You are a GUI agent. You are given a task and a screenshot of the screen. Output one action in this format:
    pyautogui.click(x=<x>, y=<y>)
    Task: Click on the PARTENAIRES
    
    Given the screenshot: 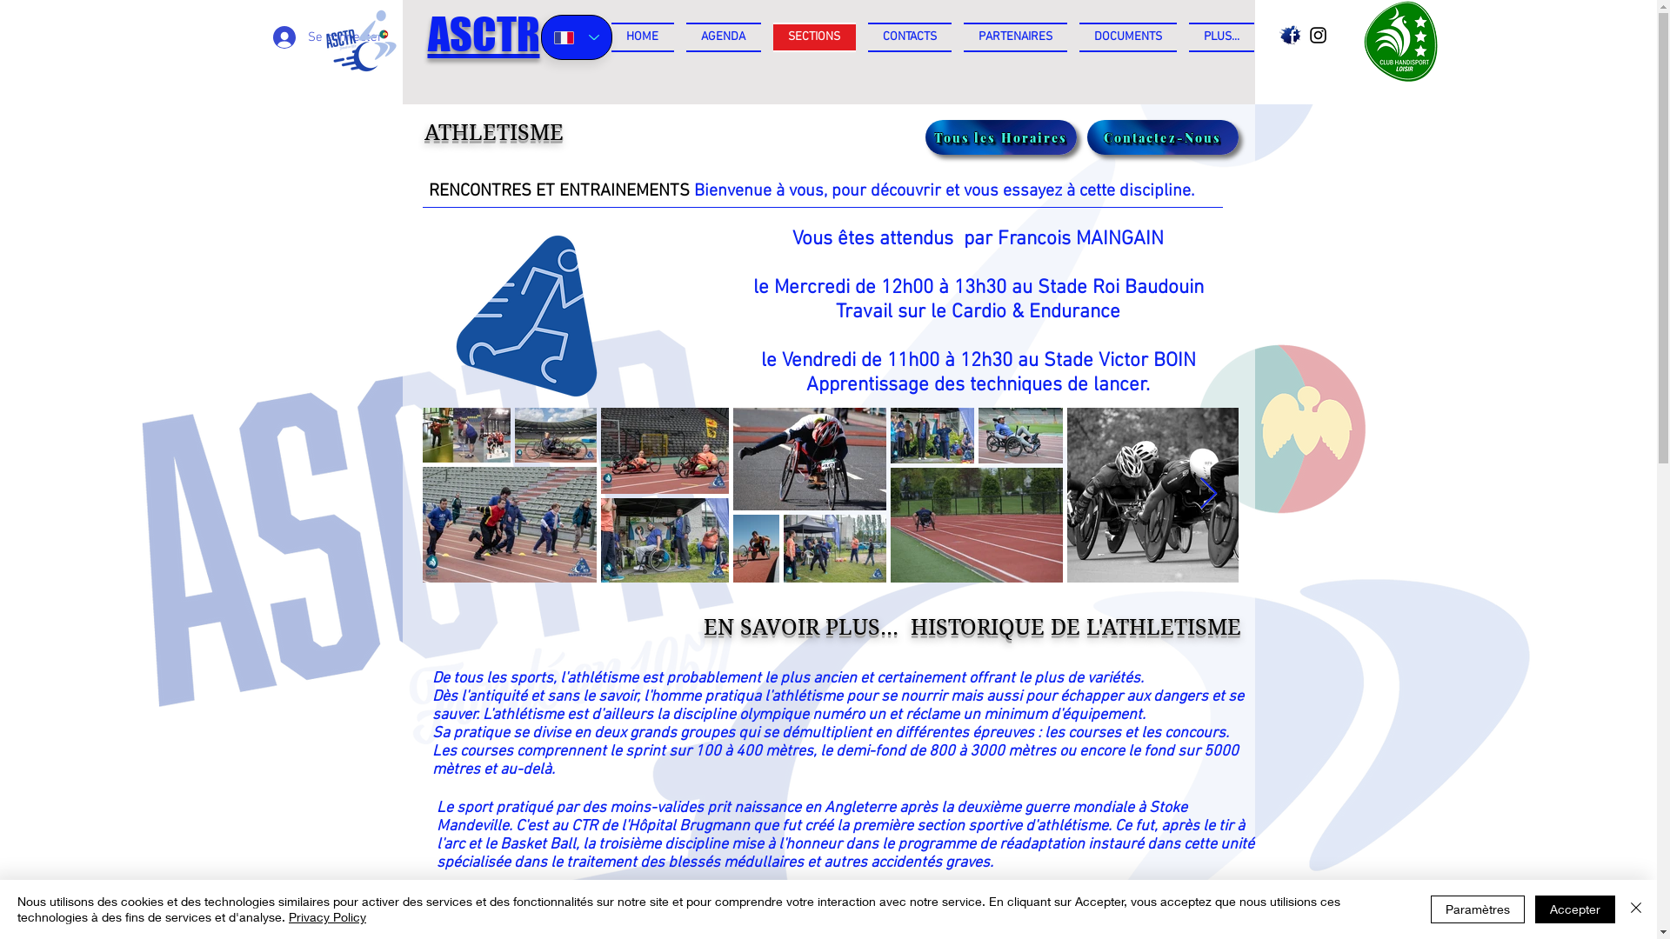 What is the action you would take?
    pyautogui.click(x=1014, y=37)
    